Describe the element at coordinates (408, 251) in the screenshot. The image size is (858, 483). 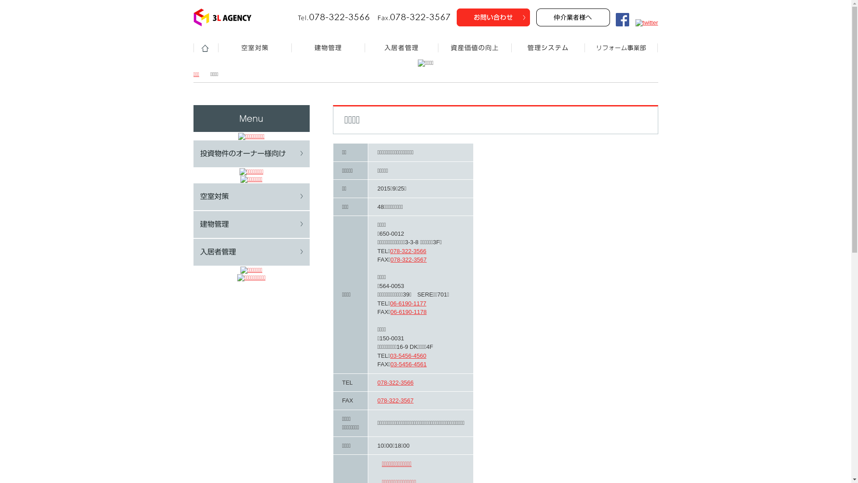
I see `078-322-3566` at that location.